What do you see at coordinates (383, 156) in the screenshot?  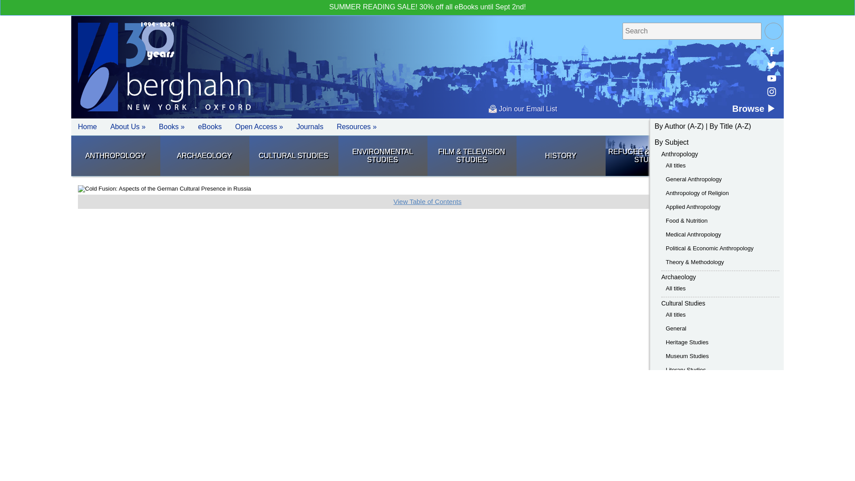 I see `Environmental Studies` at bounding box center [383, 156].